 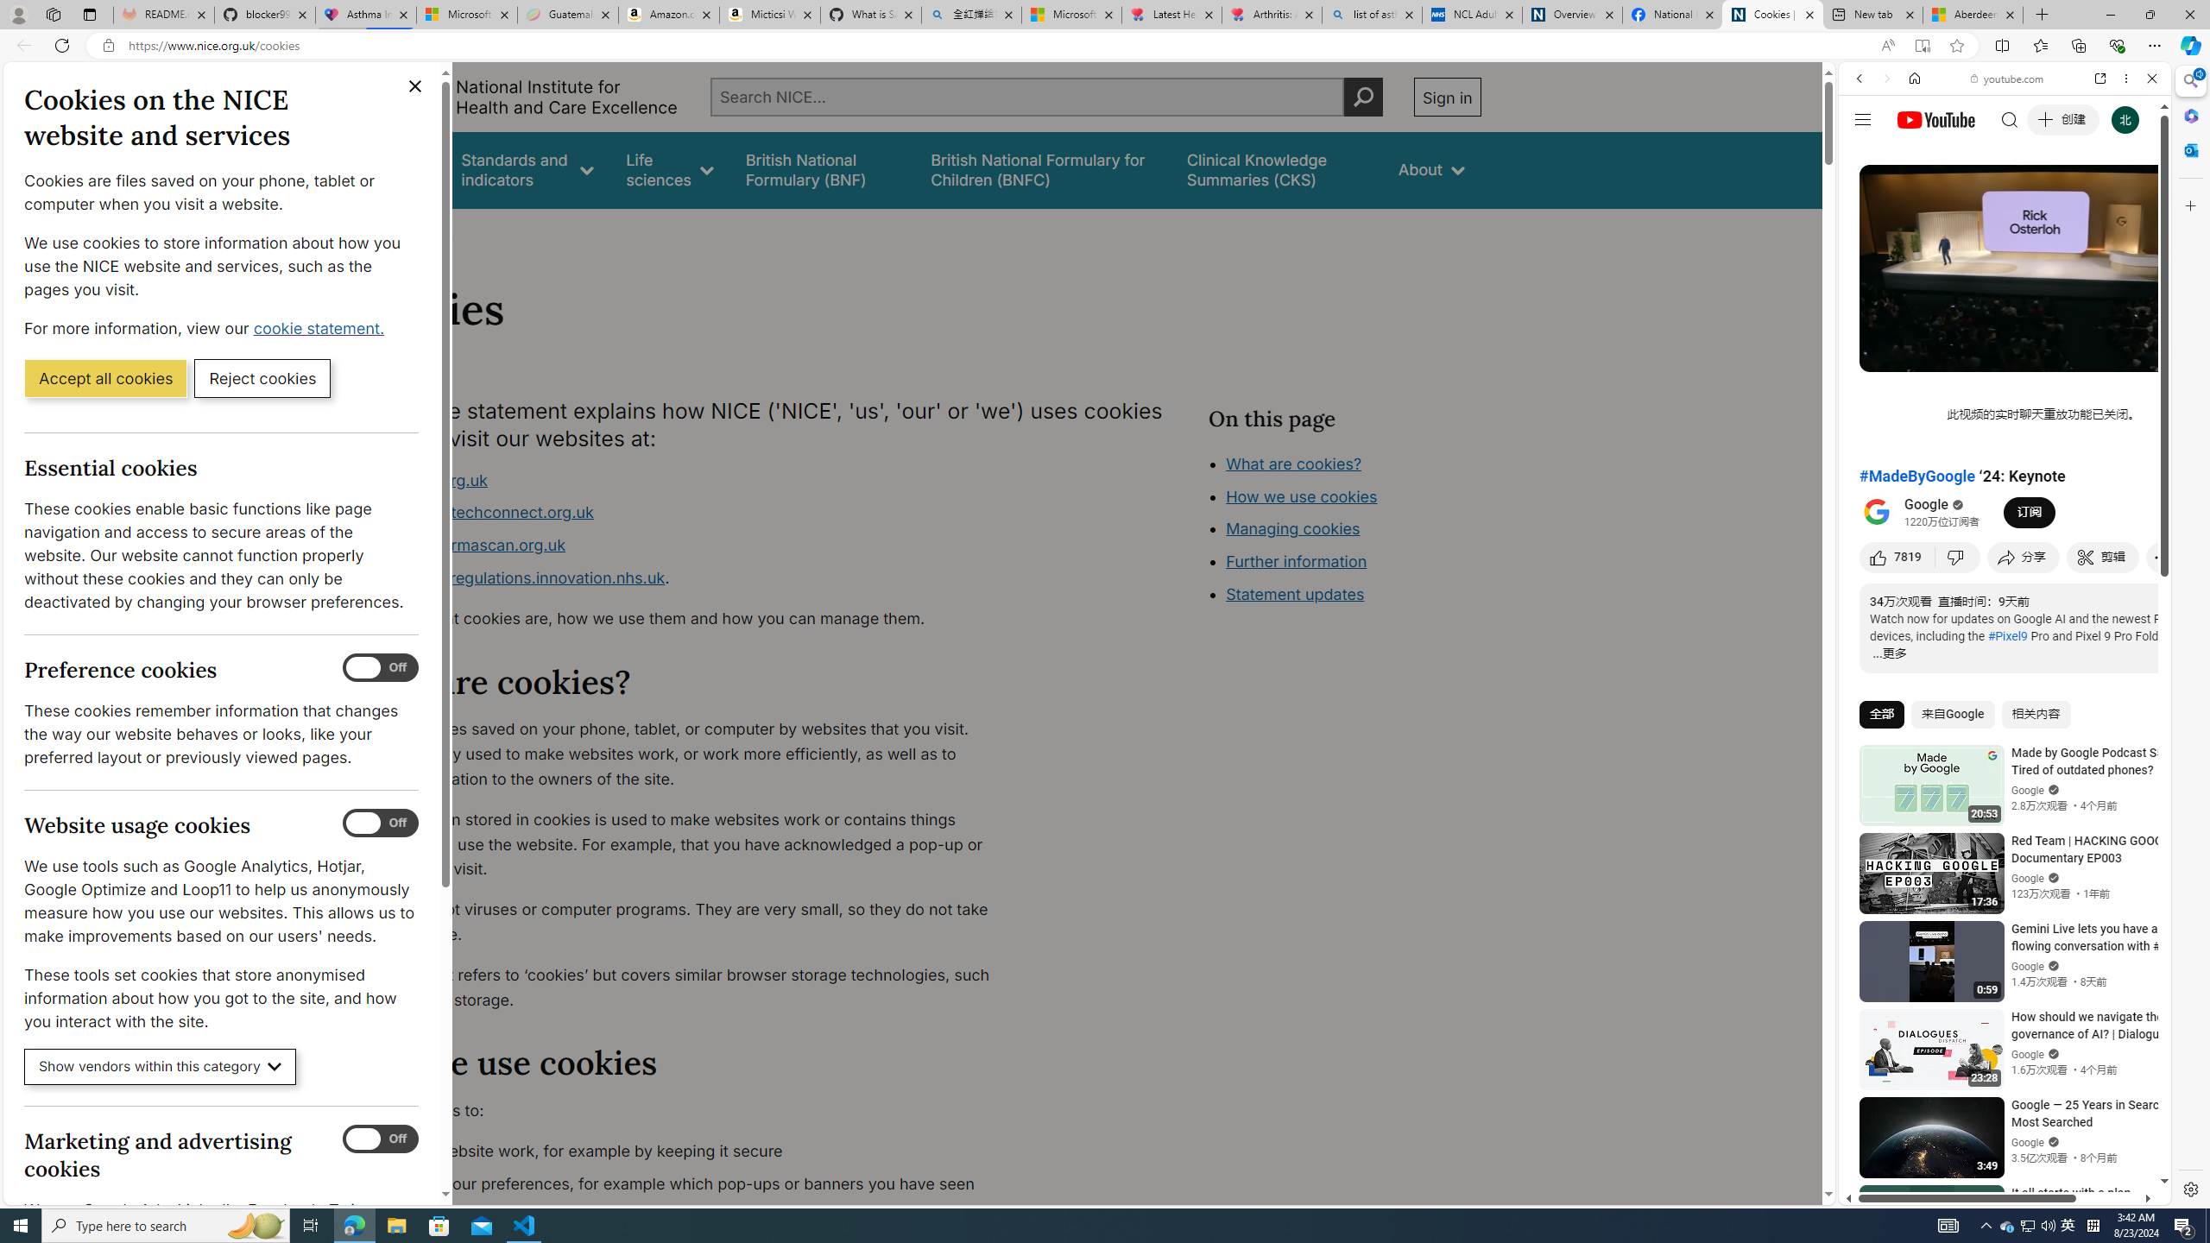 I want to click on Preferences, so click(x=2131, y=197).